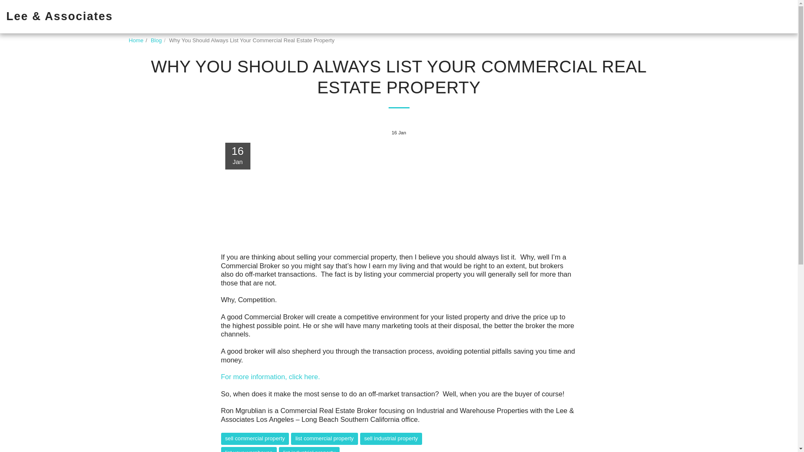 The image size is (804, 452). I want to click on Home, so click(136, 40).